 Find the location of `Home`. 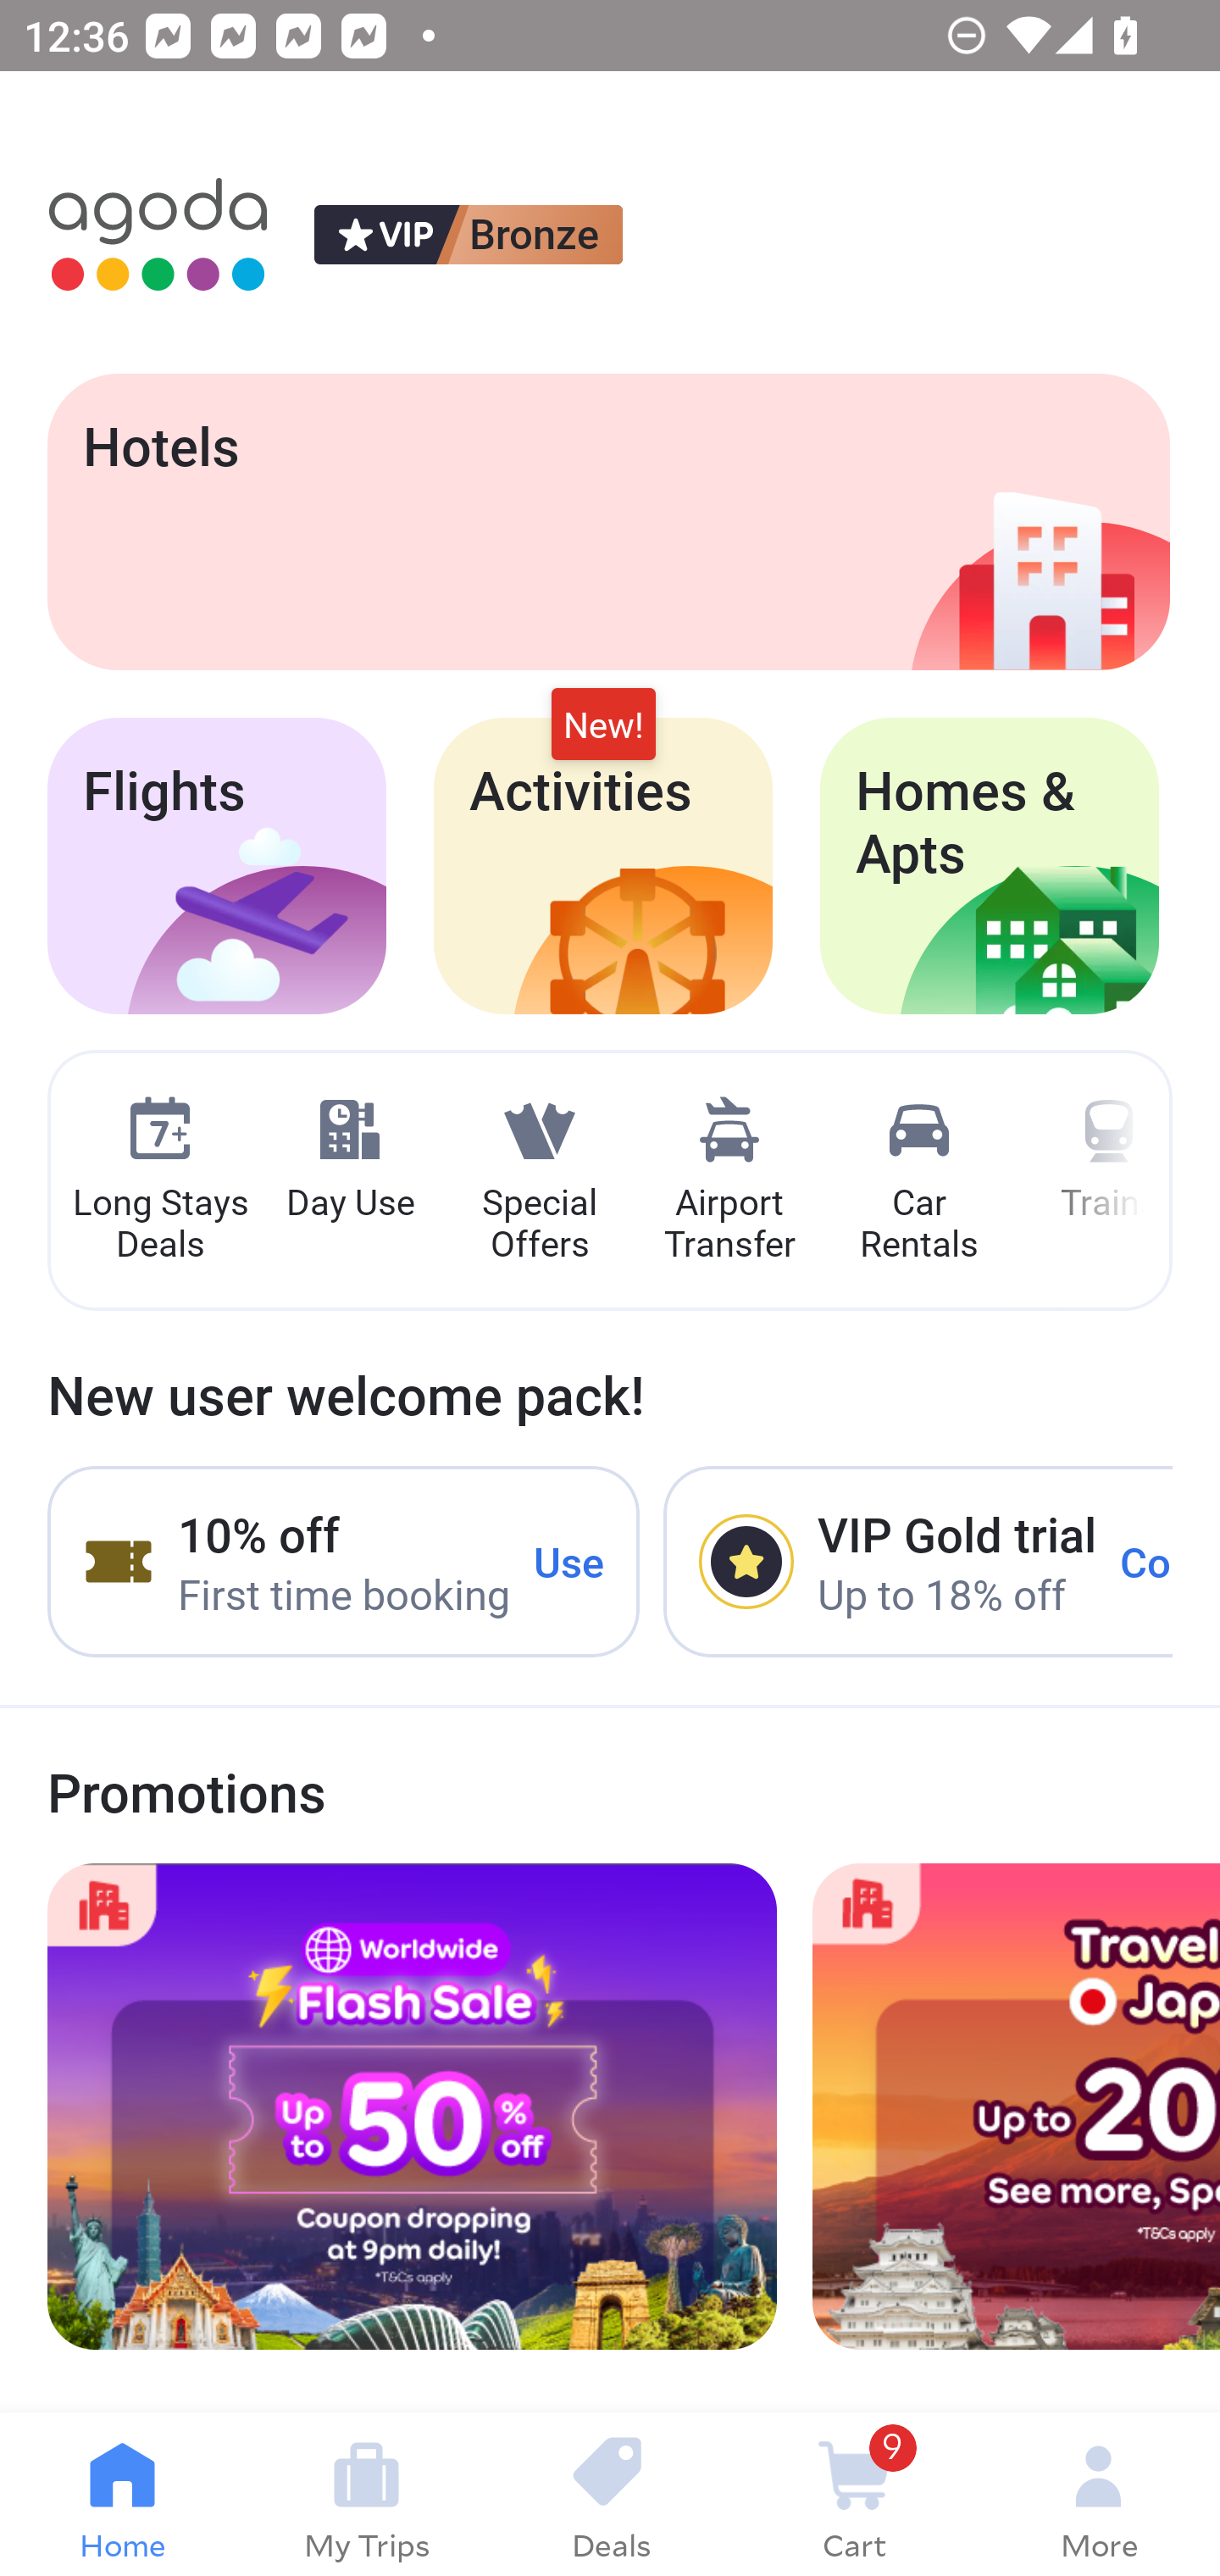

Home is located at coordinates (122, 2495).